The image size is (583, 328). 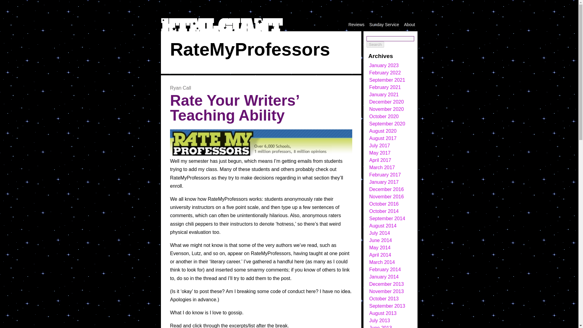 I want to click on Reviews, so click(x=356, y=24).